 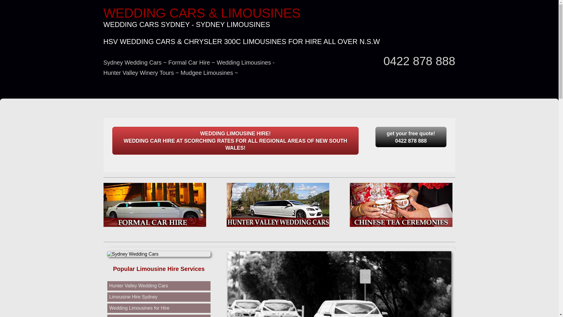 What do you see at coordinates (138, 286) in the screenshot?
I see `Hunter Valley Wedding Cars` at bounding box center [138, 286].